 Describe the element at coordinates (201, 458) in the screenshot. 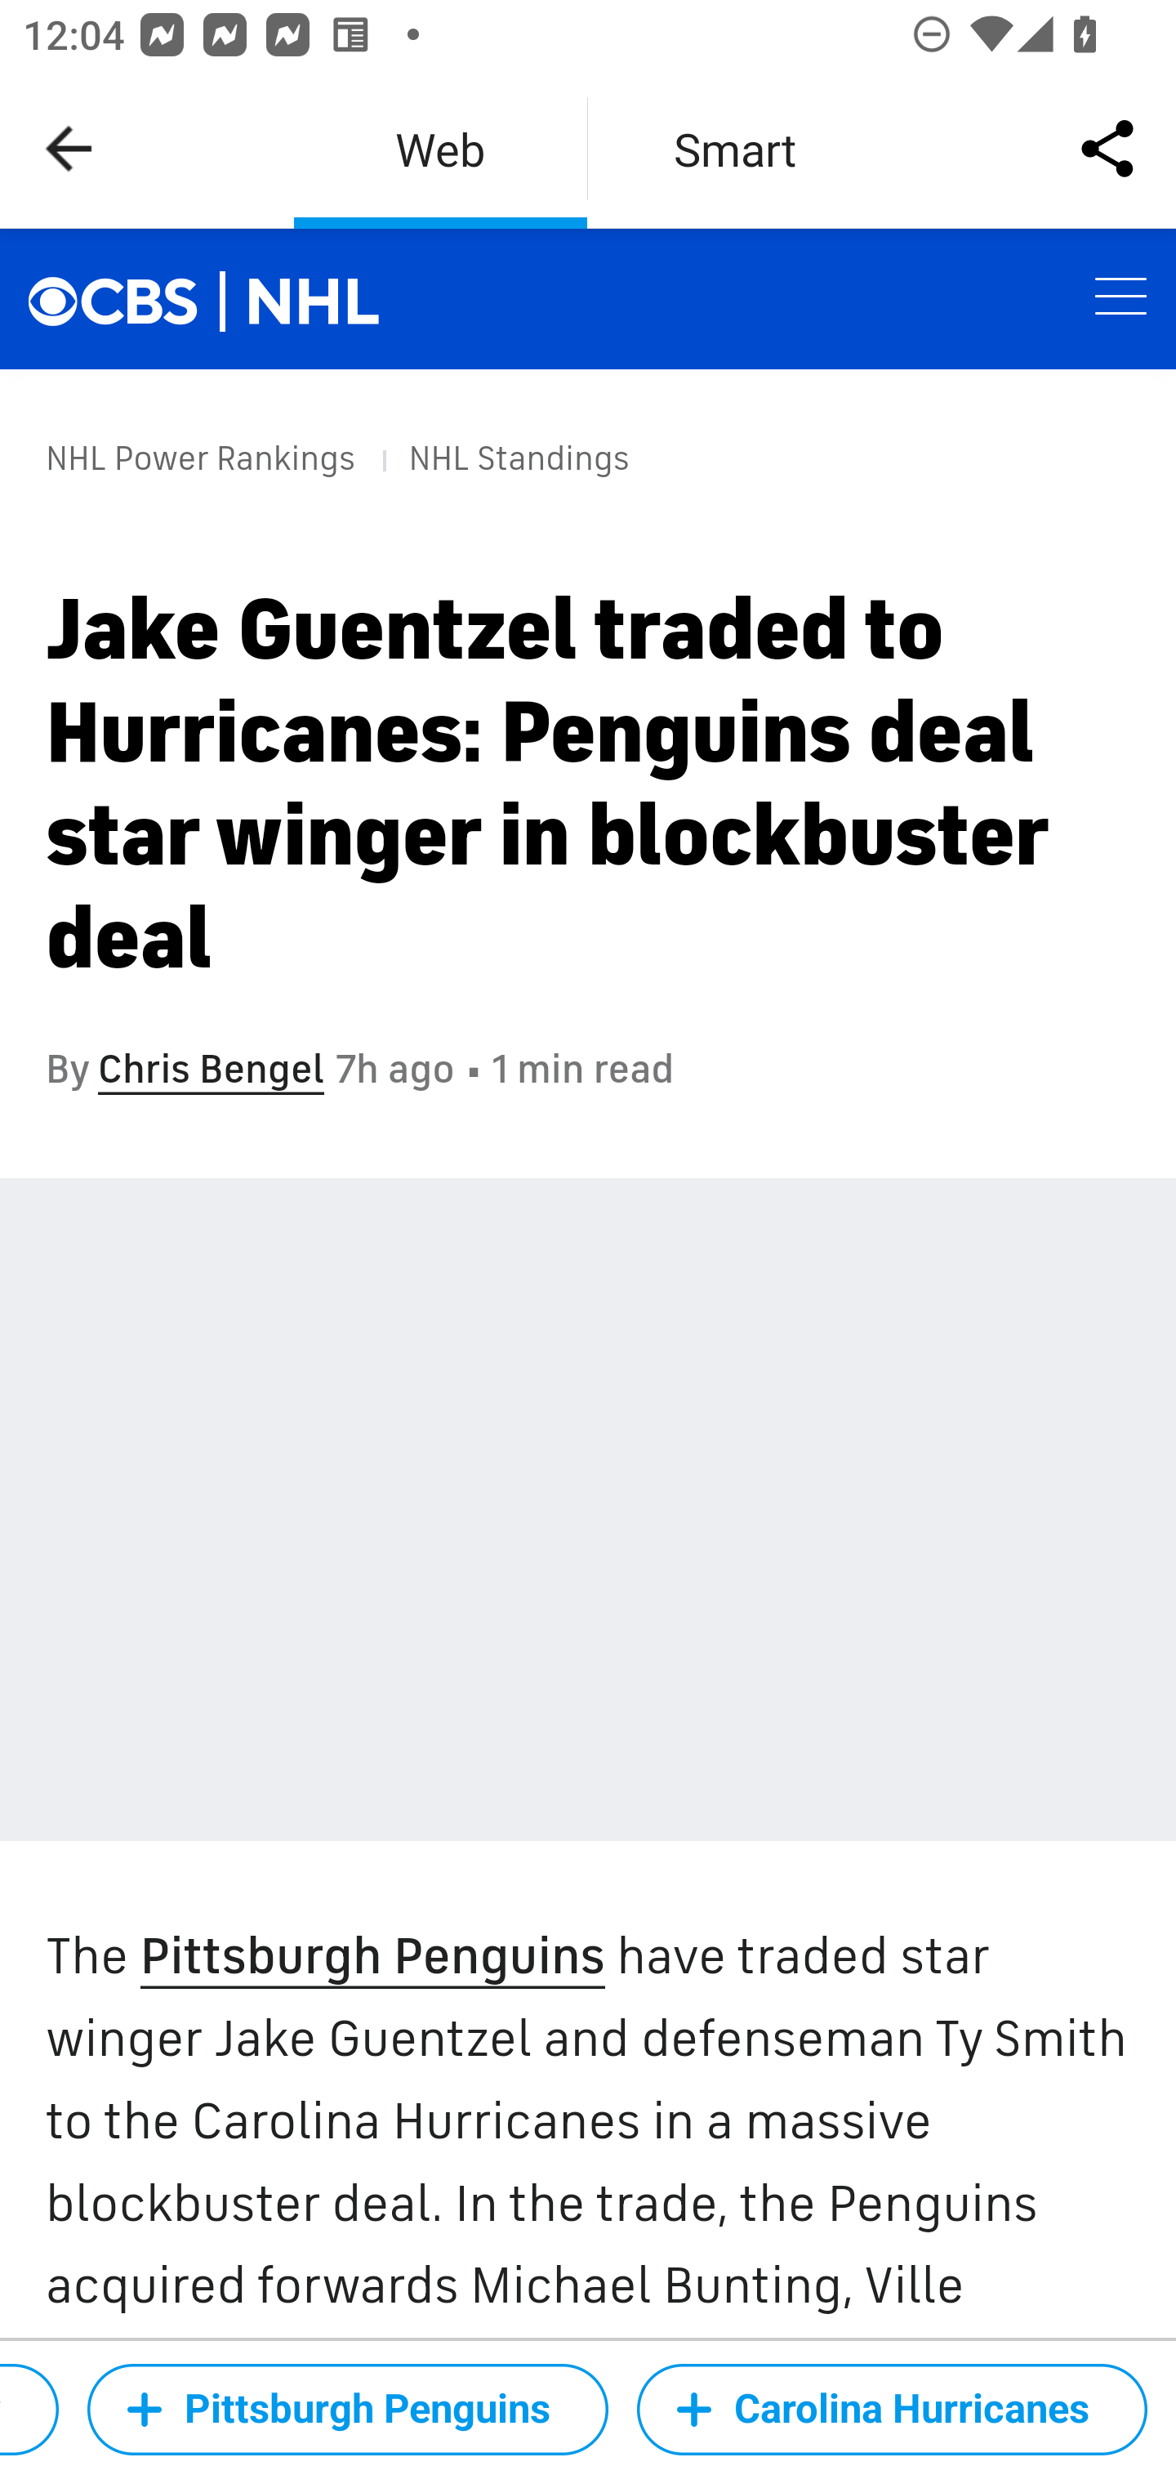

I see `NHL Power Rankings` at that location.